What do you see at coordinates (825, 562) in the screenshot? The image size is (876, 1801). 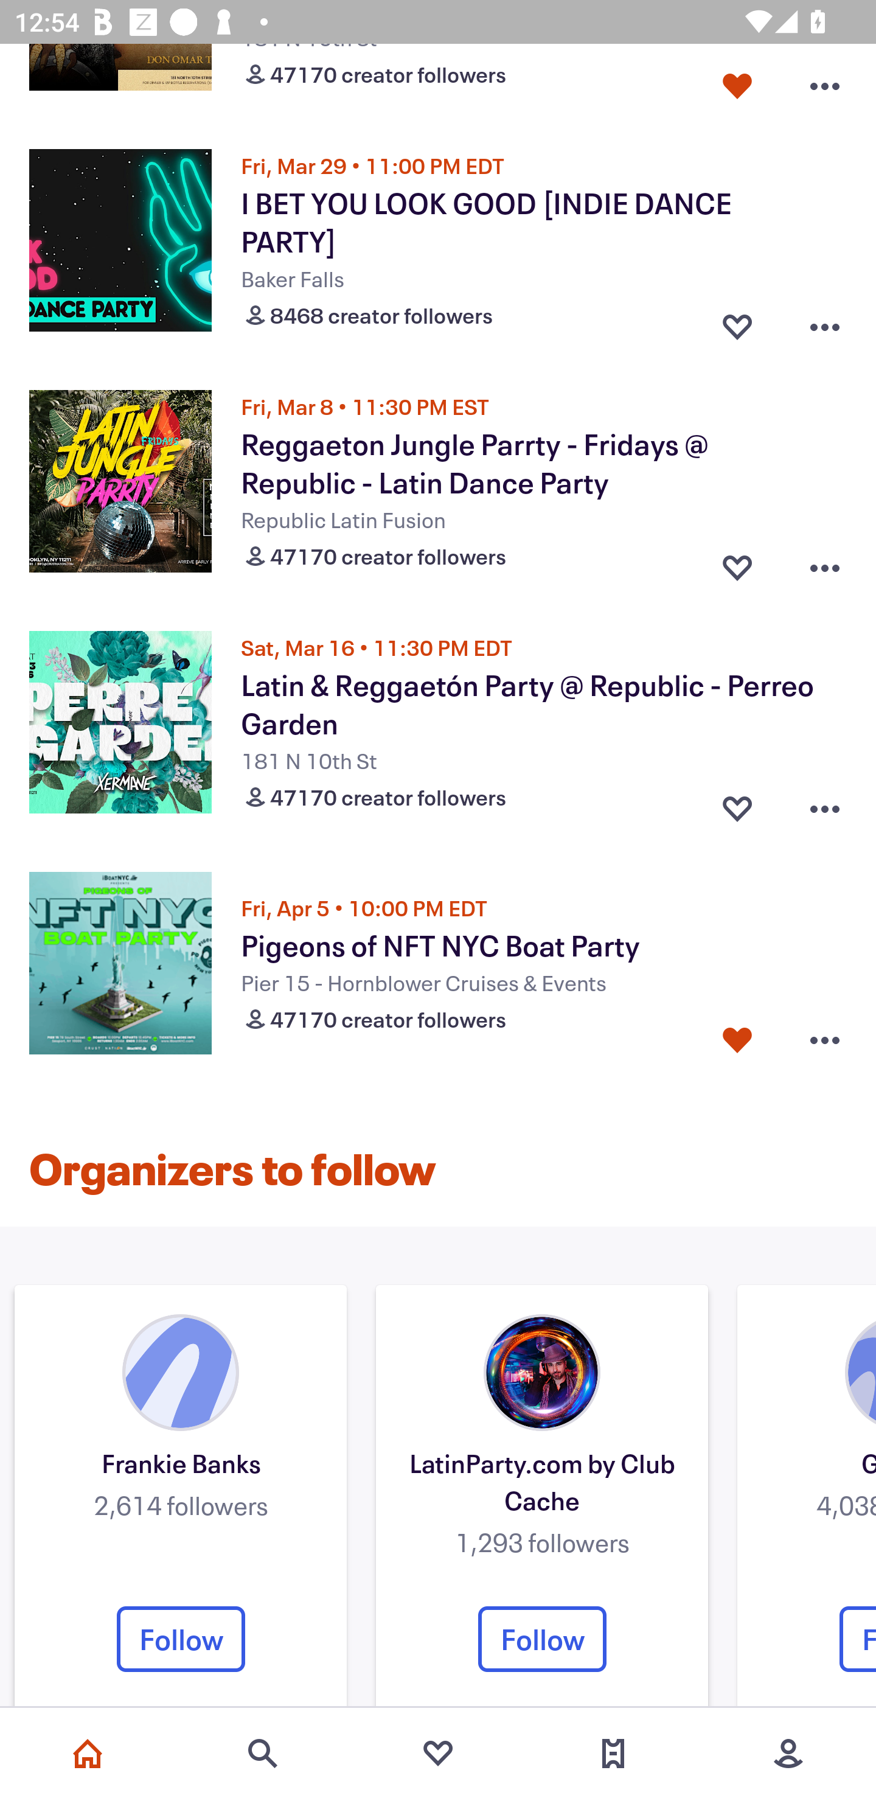 I see `Overflow menu button` at bounding box center [825, 562].